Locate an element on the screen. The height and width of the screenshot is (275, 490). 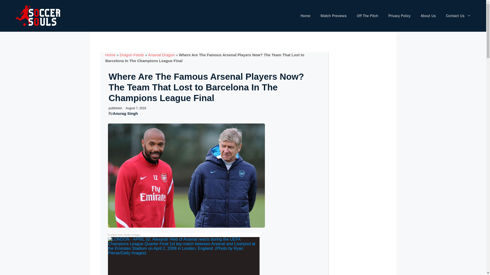
Privacy Policy is located at coordinates (399, 16).